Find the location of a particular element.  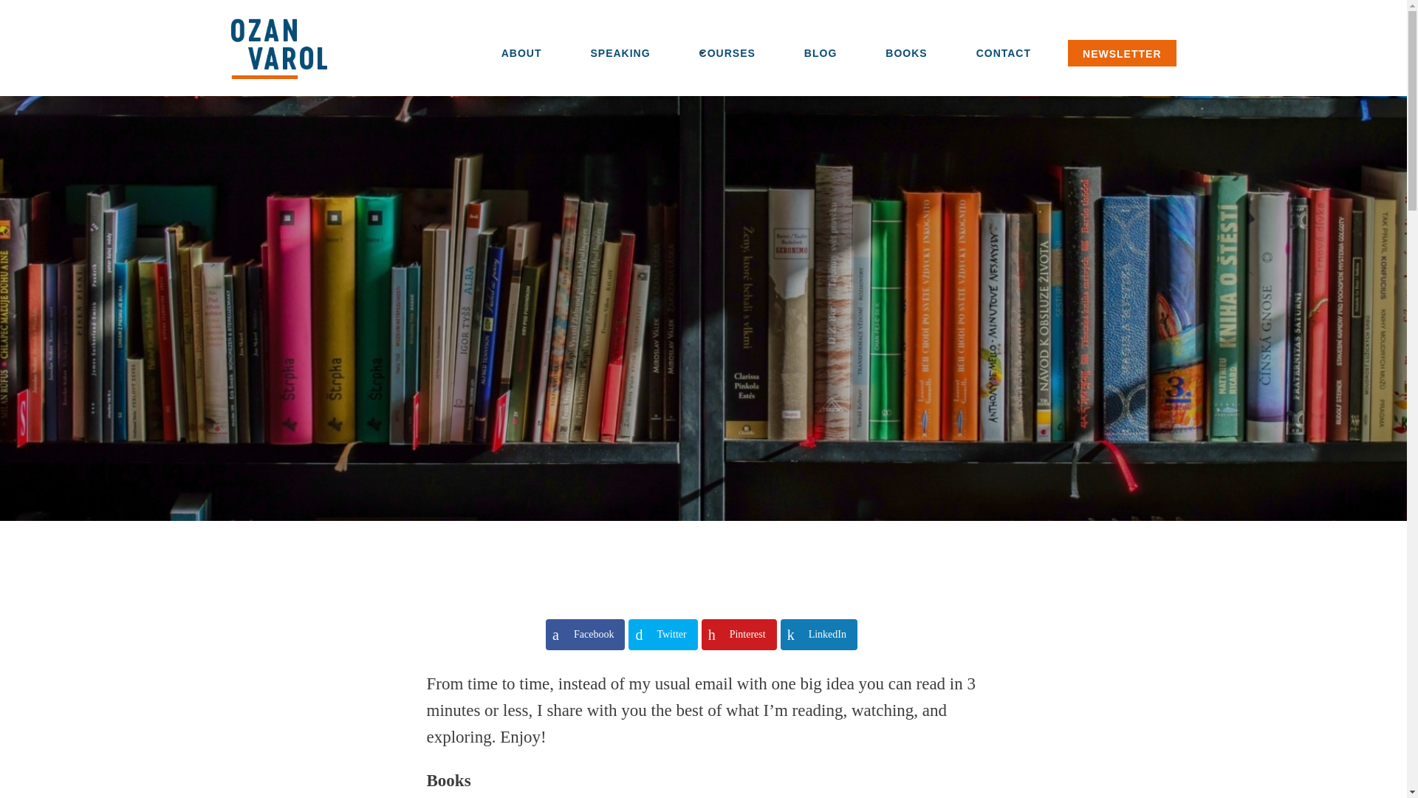

NEWSLETTER is located at coordinates (1121, 53).